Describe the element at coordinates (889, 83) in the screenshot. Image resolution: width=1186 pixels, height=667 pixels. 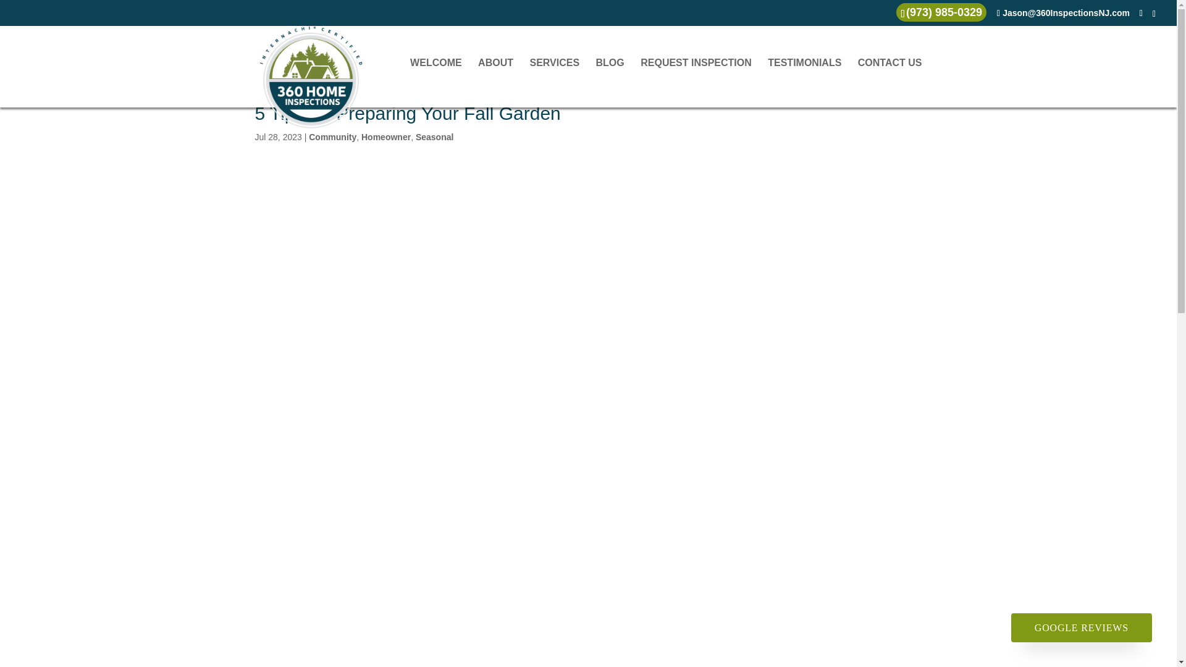
I see `CONTACT US` at that location.